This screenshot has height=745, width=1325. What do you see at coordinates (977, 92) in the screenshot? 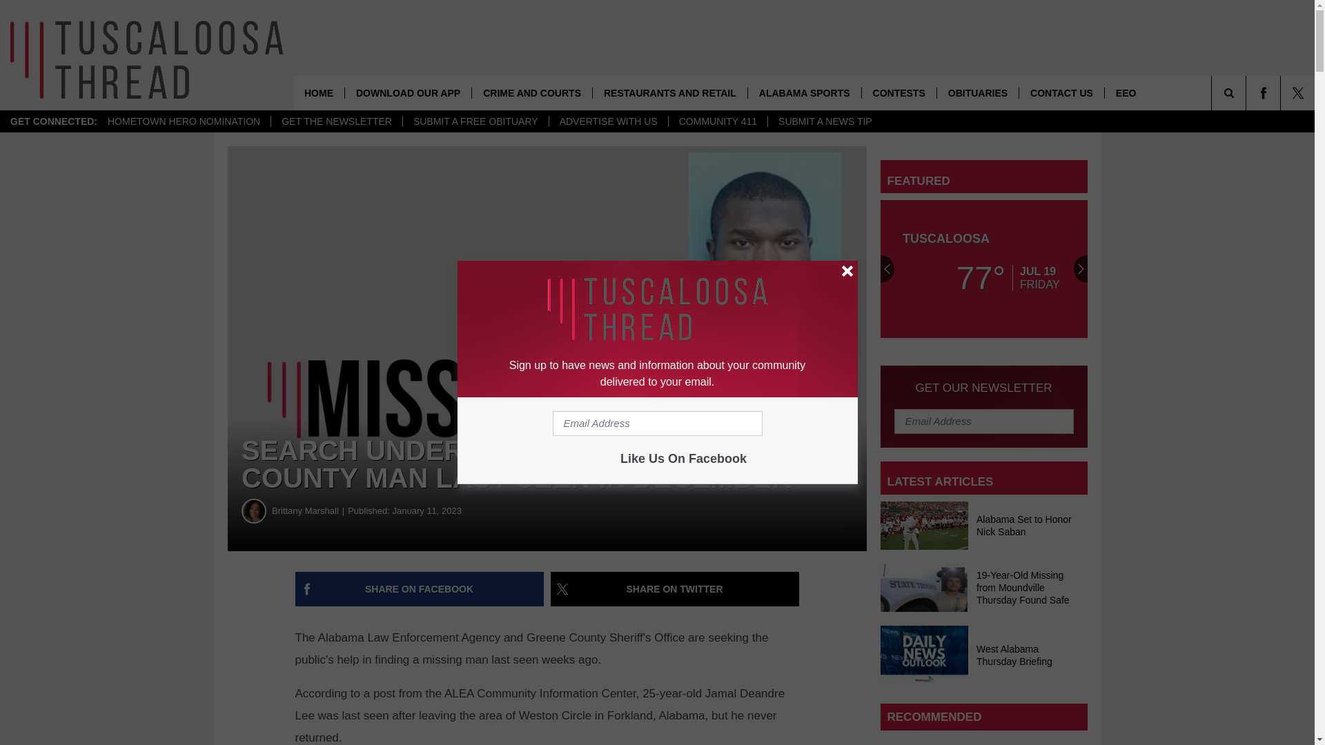
I see `OBITUARIES` at bounding box center [977, 92].